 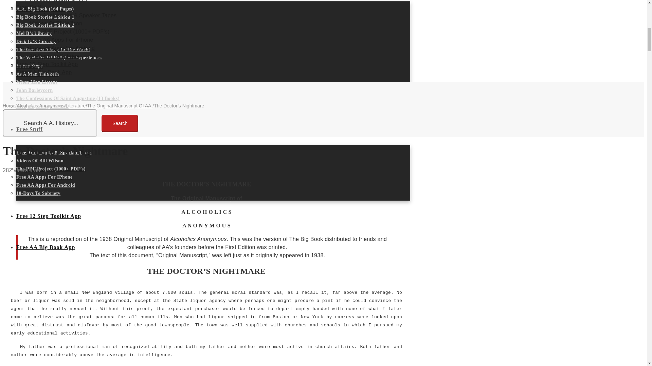 What do you see at coordinates (45, 25) in the screenshot?
I see `Big Book Stories Edition 2` at bounding box center [45, 25].